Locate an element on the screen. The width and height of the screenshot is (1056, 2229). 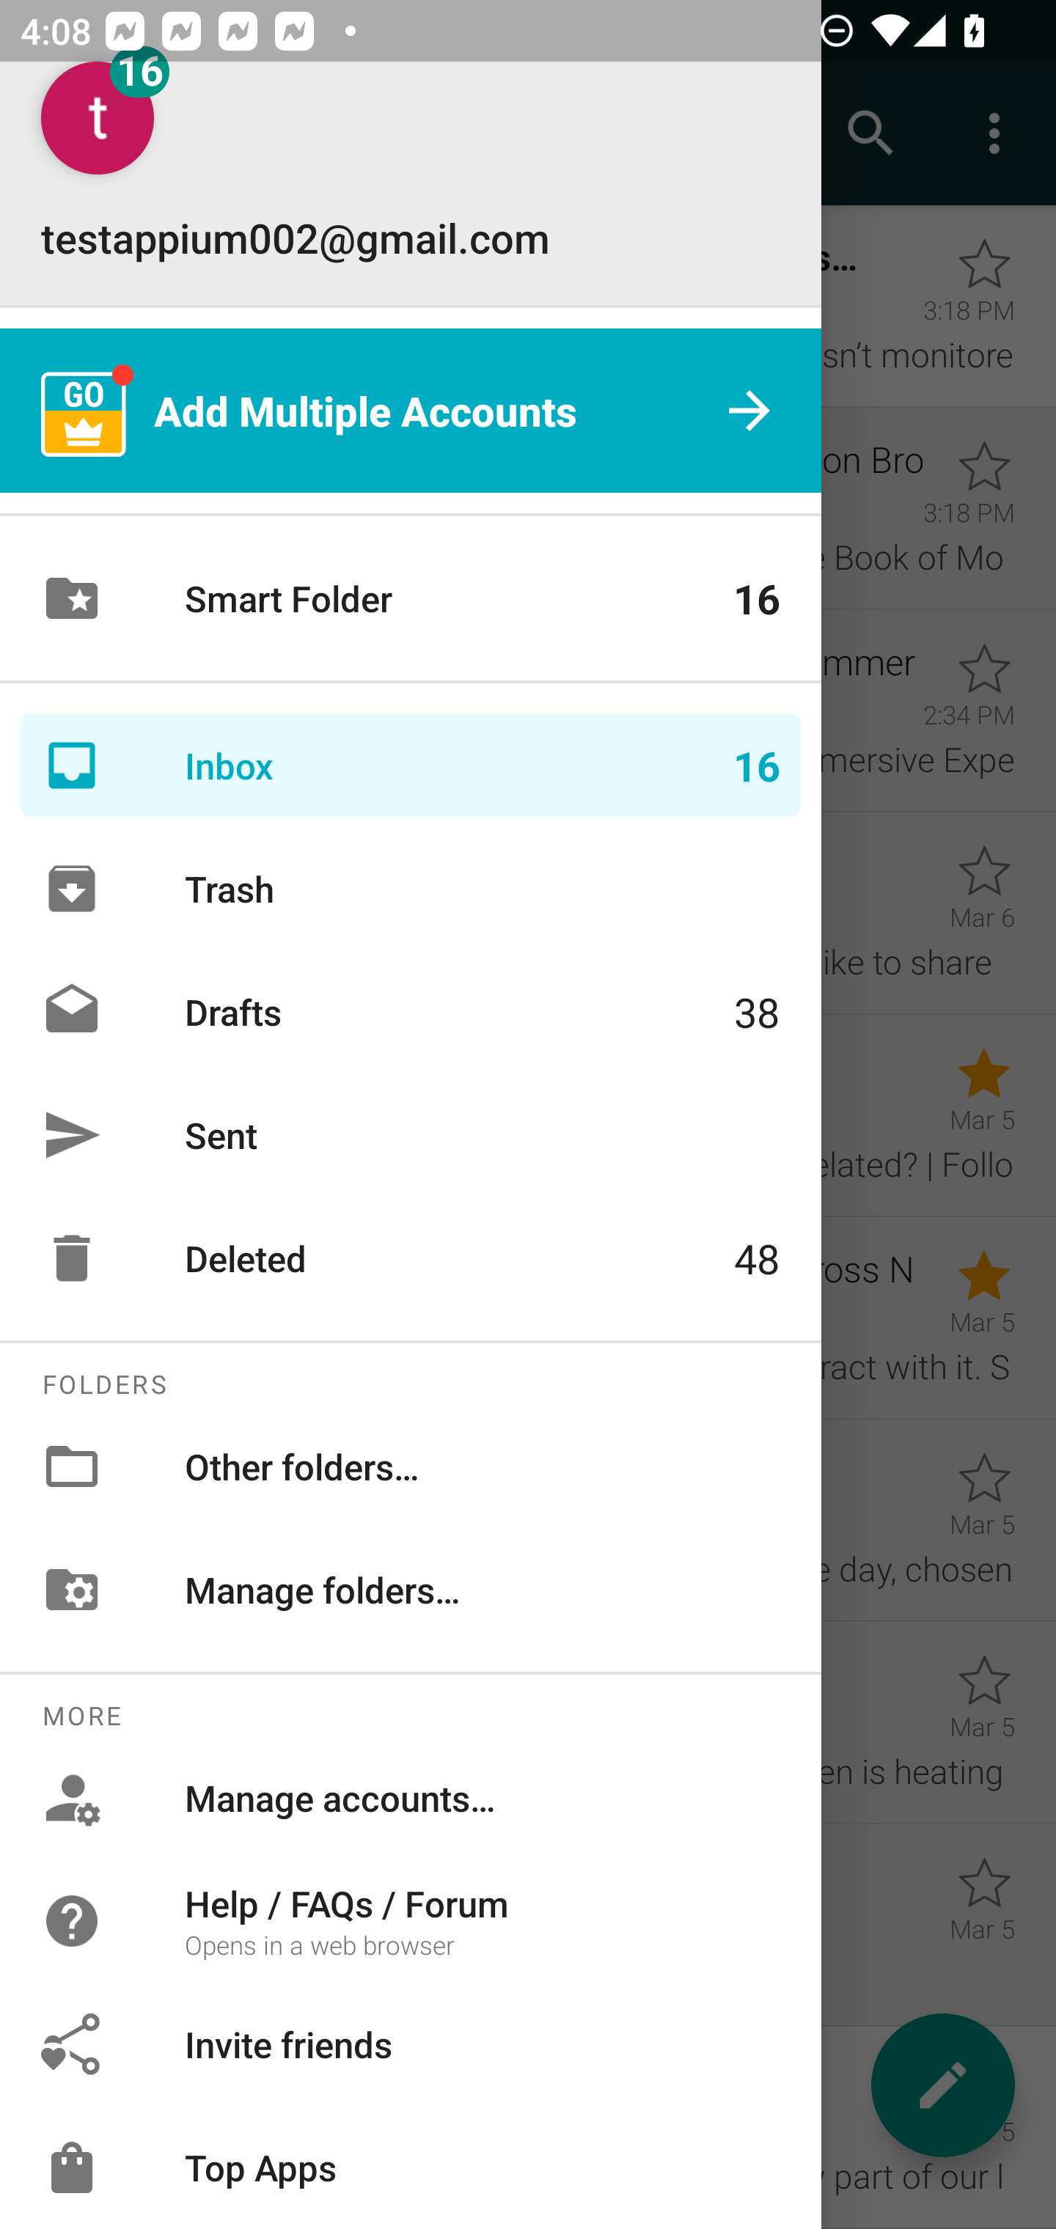
Manage folders… is located at coordinates (411, 1590).